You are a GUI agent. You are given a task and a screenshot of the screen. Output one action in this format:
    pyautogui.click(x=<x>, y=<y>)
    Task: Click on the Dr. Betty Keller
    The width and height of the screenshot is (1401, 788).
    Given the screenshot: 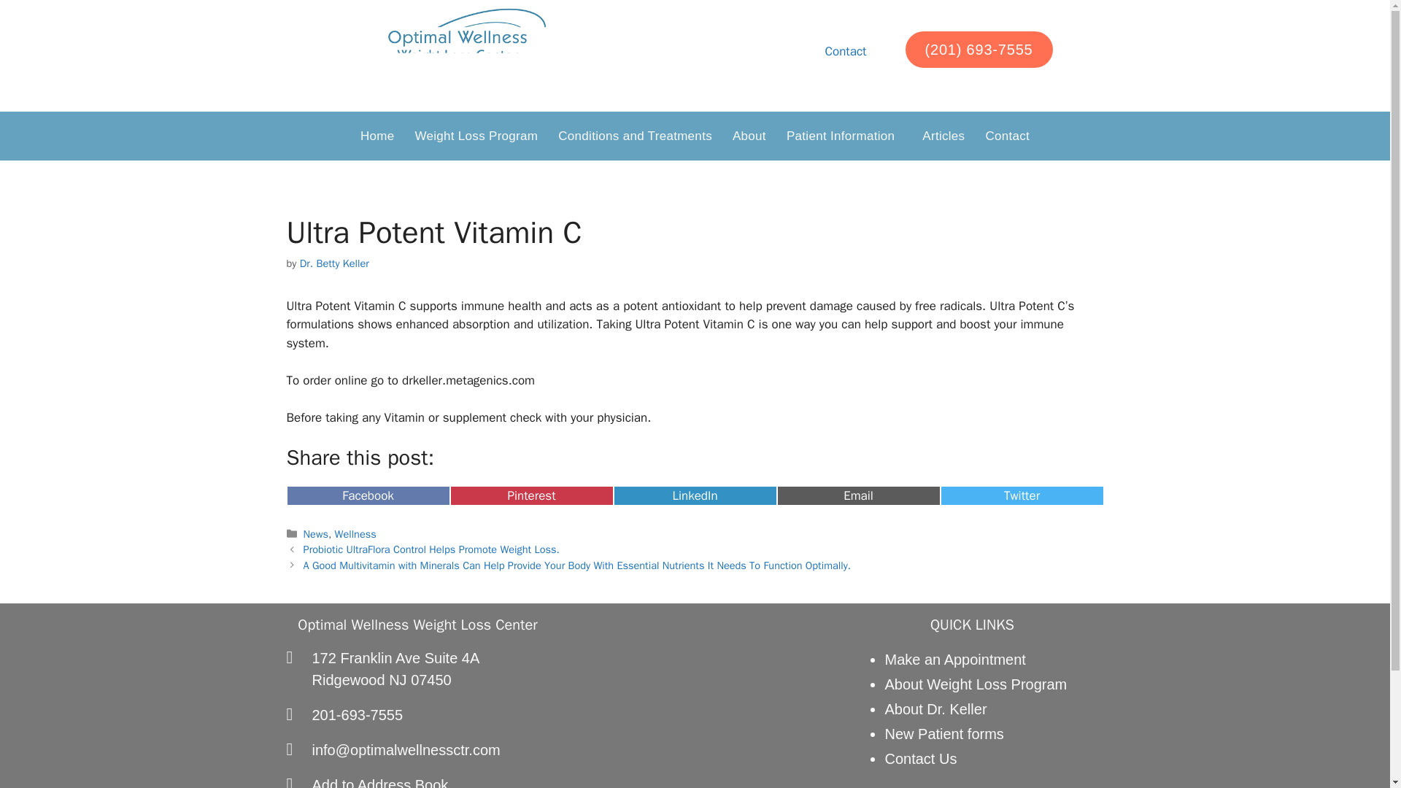 What is the action you would take?
    pyautogui.click(x=334, y=263)
    